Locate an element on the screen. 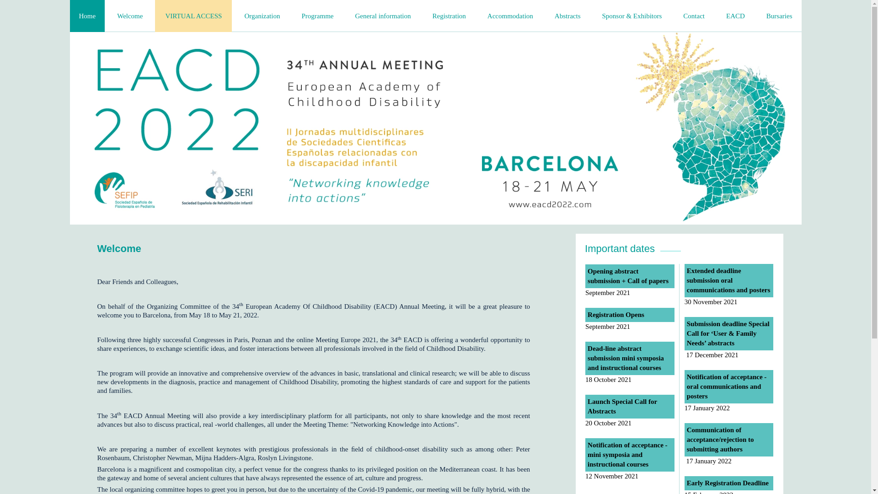 This screenshot has height=494, width=878. Registration is located at coordinates (449, 16).